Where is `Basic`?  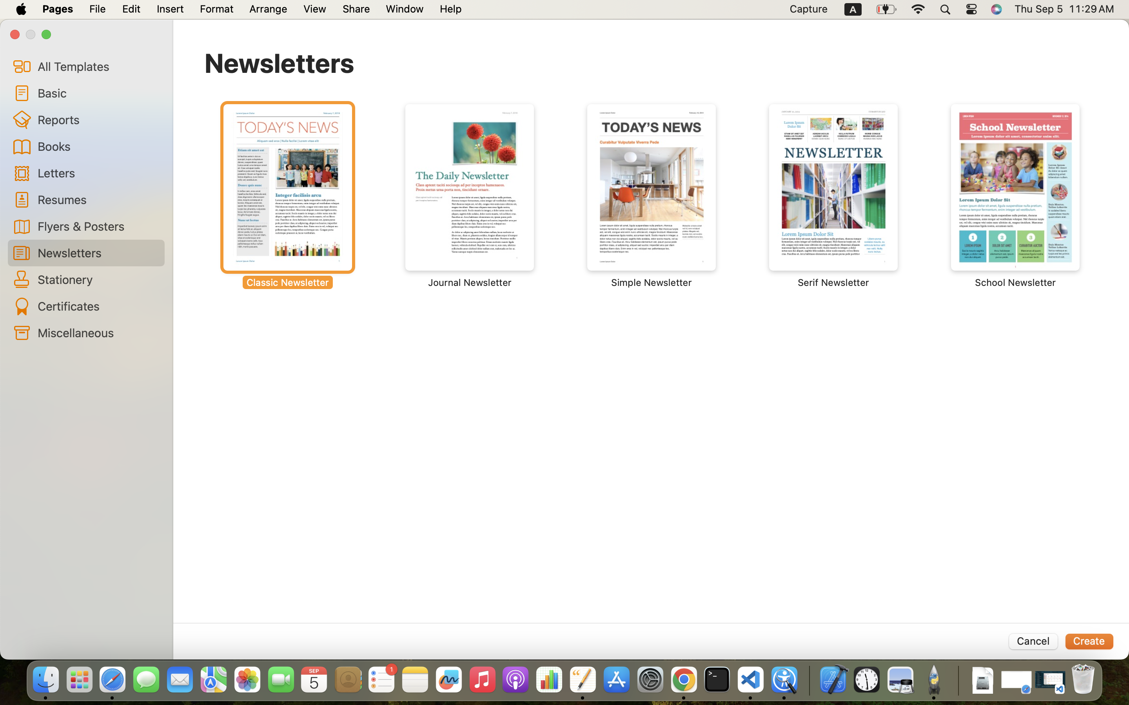
Basic is located at coordinates (98, 93).